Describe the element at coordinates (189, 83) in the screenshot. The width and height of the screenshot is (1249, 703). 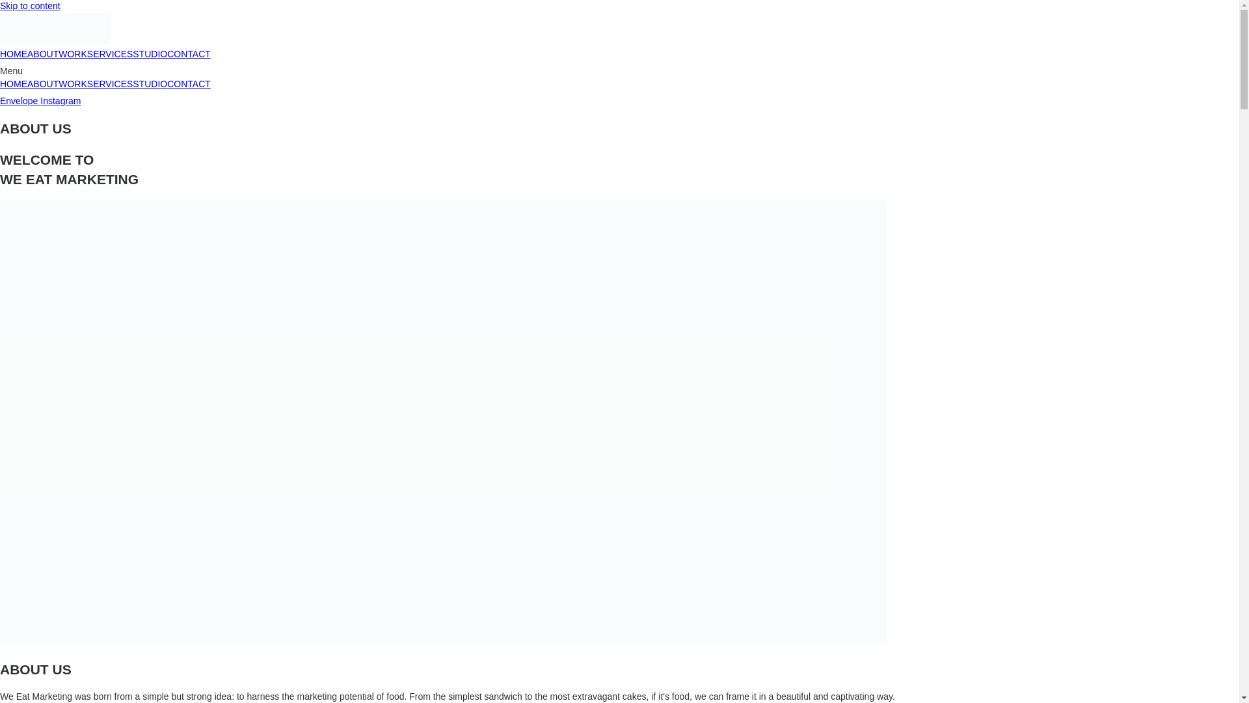
I see `CONTACT` at that location.